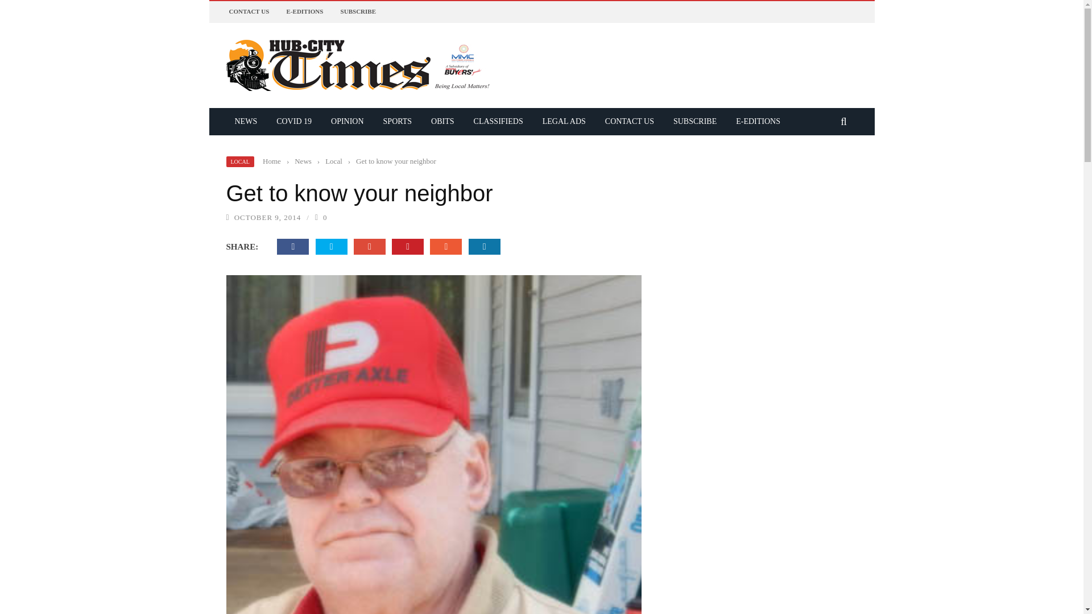  What do you see at coordinates (248, 11) in the screenshot?
I see `CONTACT US` at bounding box center [248, 11].